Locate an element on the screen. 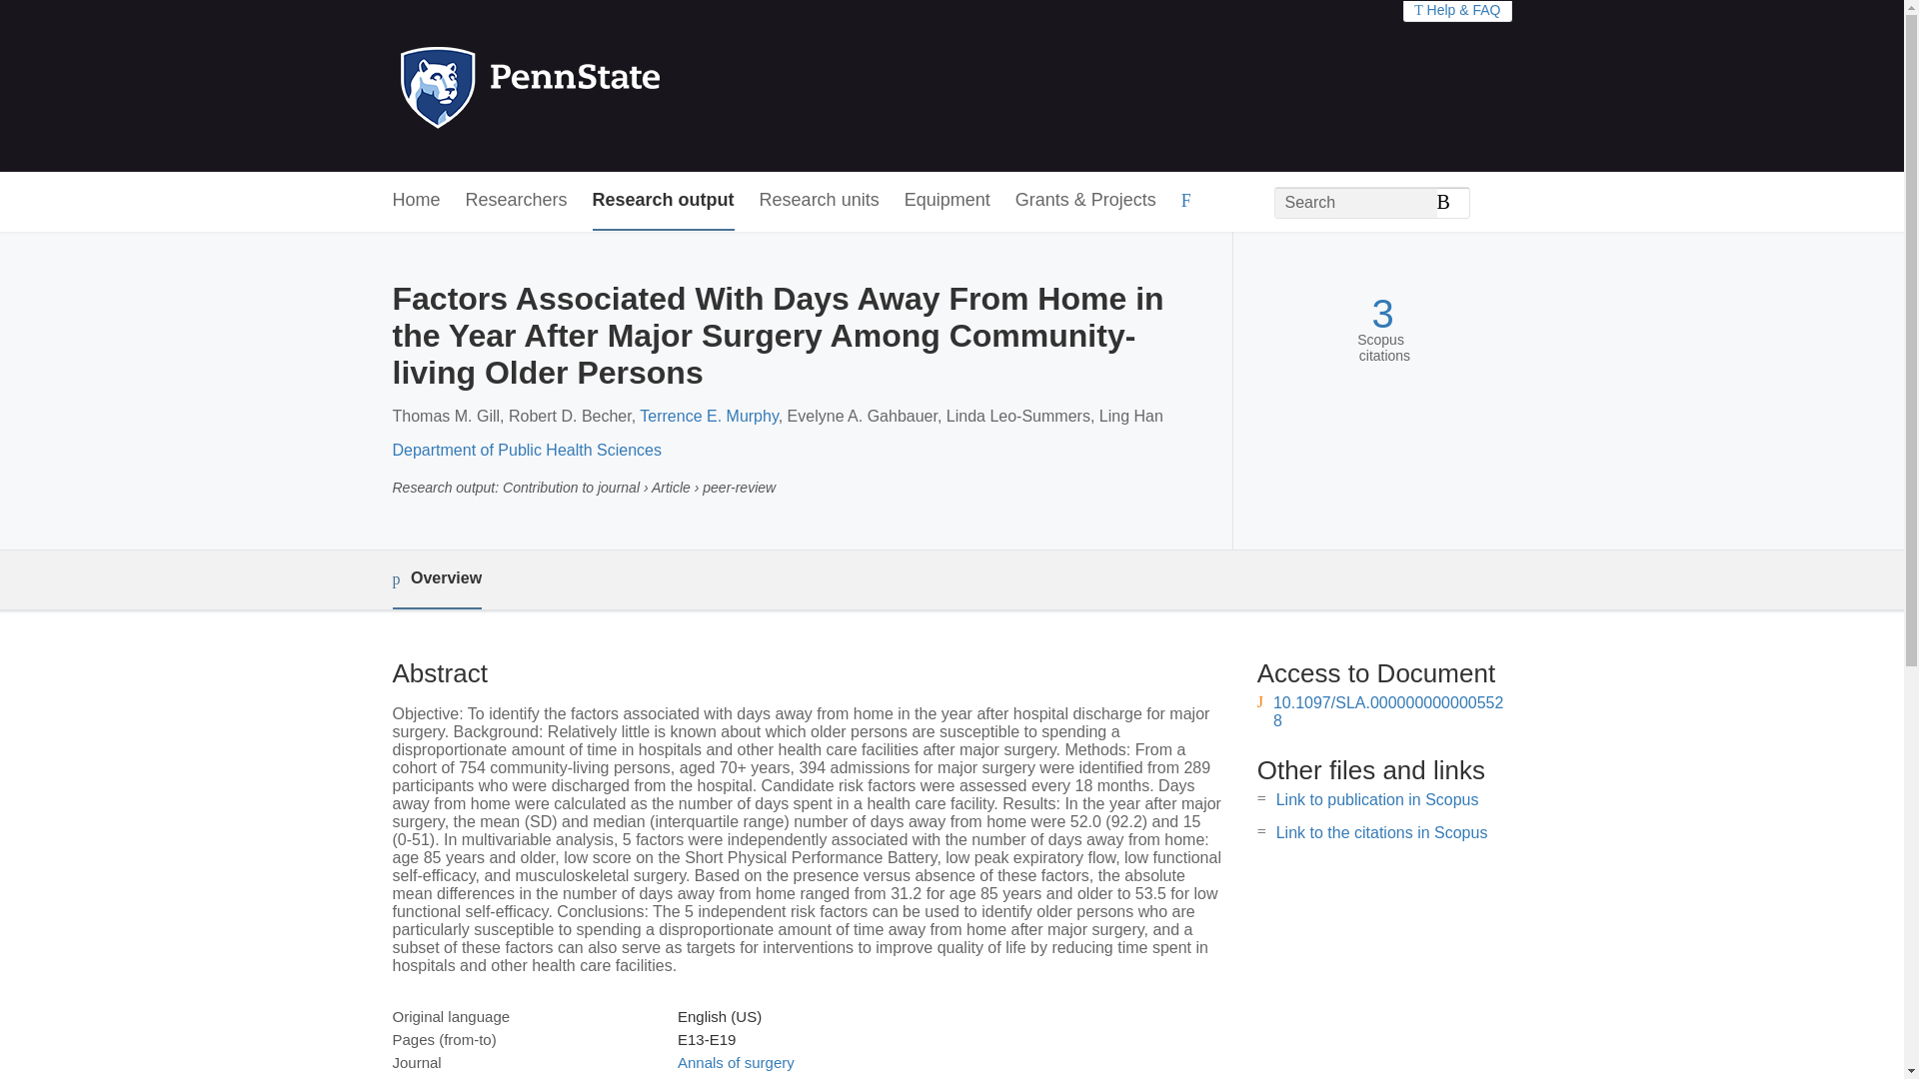 Image resolution: width=1919 pixels, height=1079 pixels. Link to the citations in Scopus is located at coordinates (1381, 833).